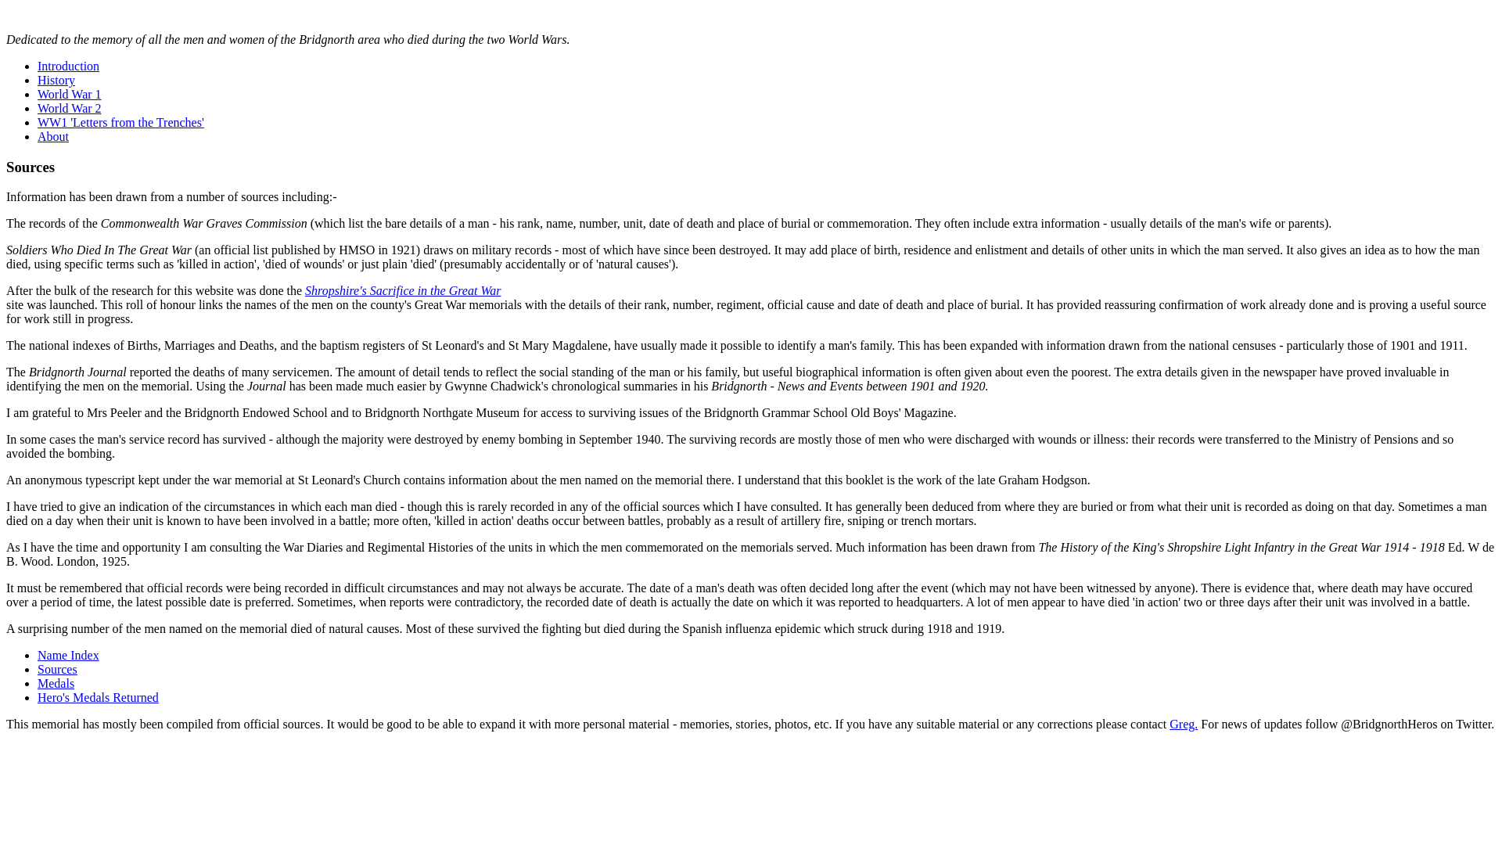  I want to click on Sources, so click(58, 669).